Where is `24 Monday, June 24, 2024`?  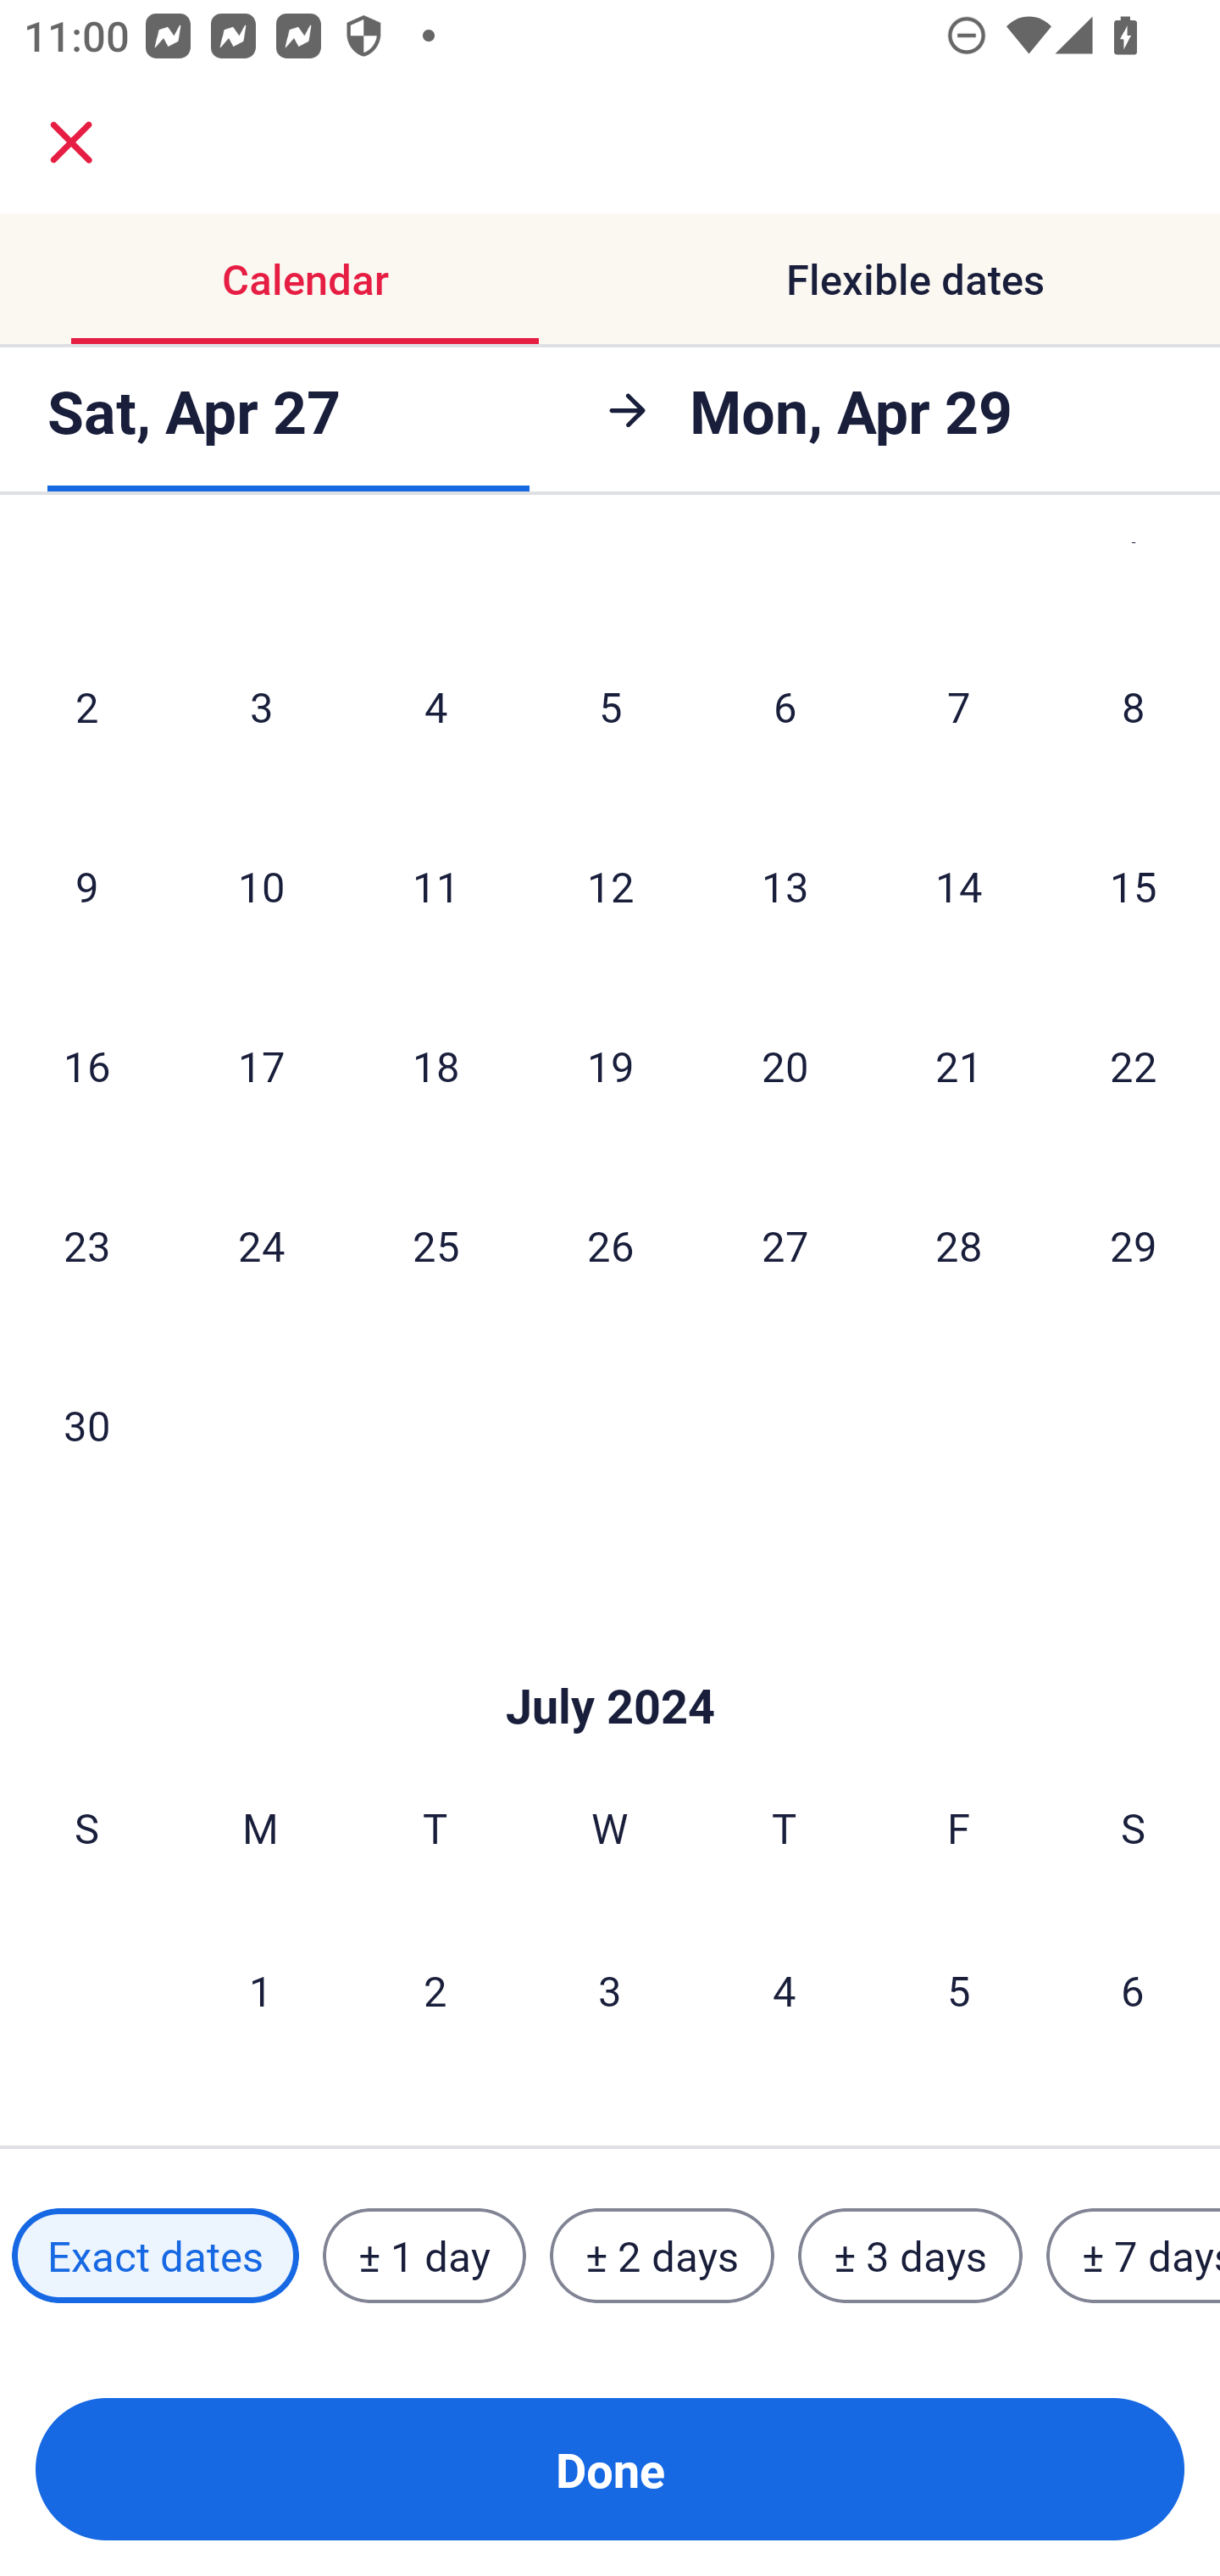
24 Monday, June 24, 2024 is located at coordinates (261, 1246).